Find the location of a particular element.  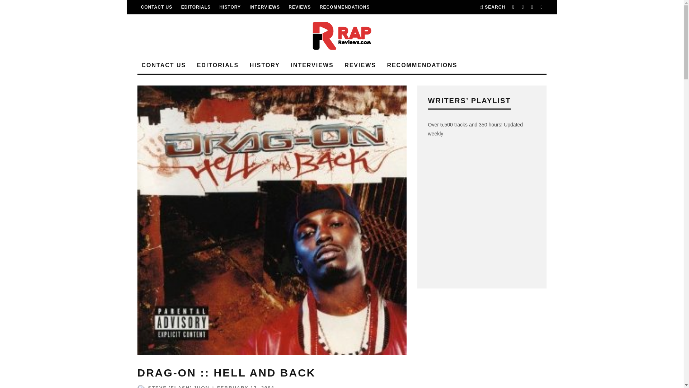

RECOMMENDATIONS is located at coordinates (344, 7).